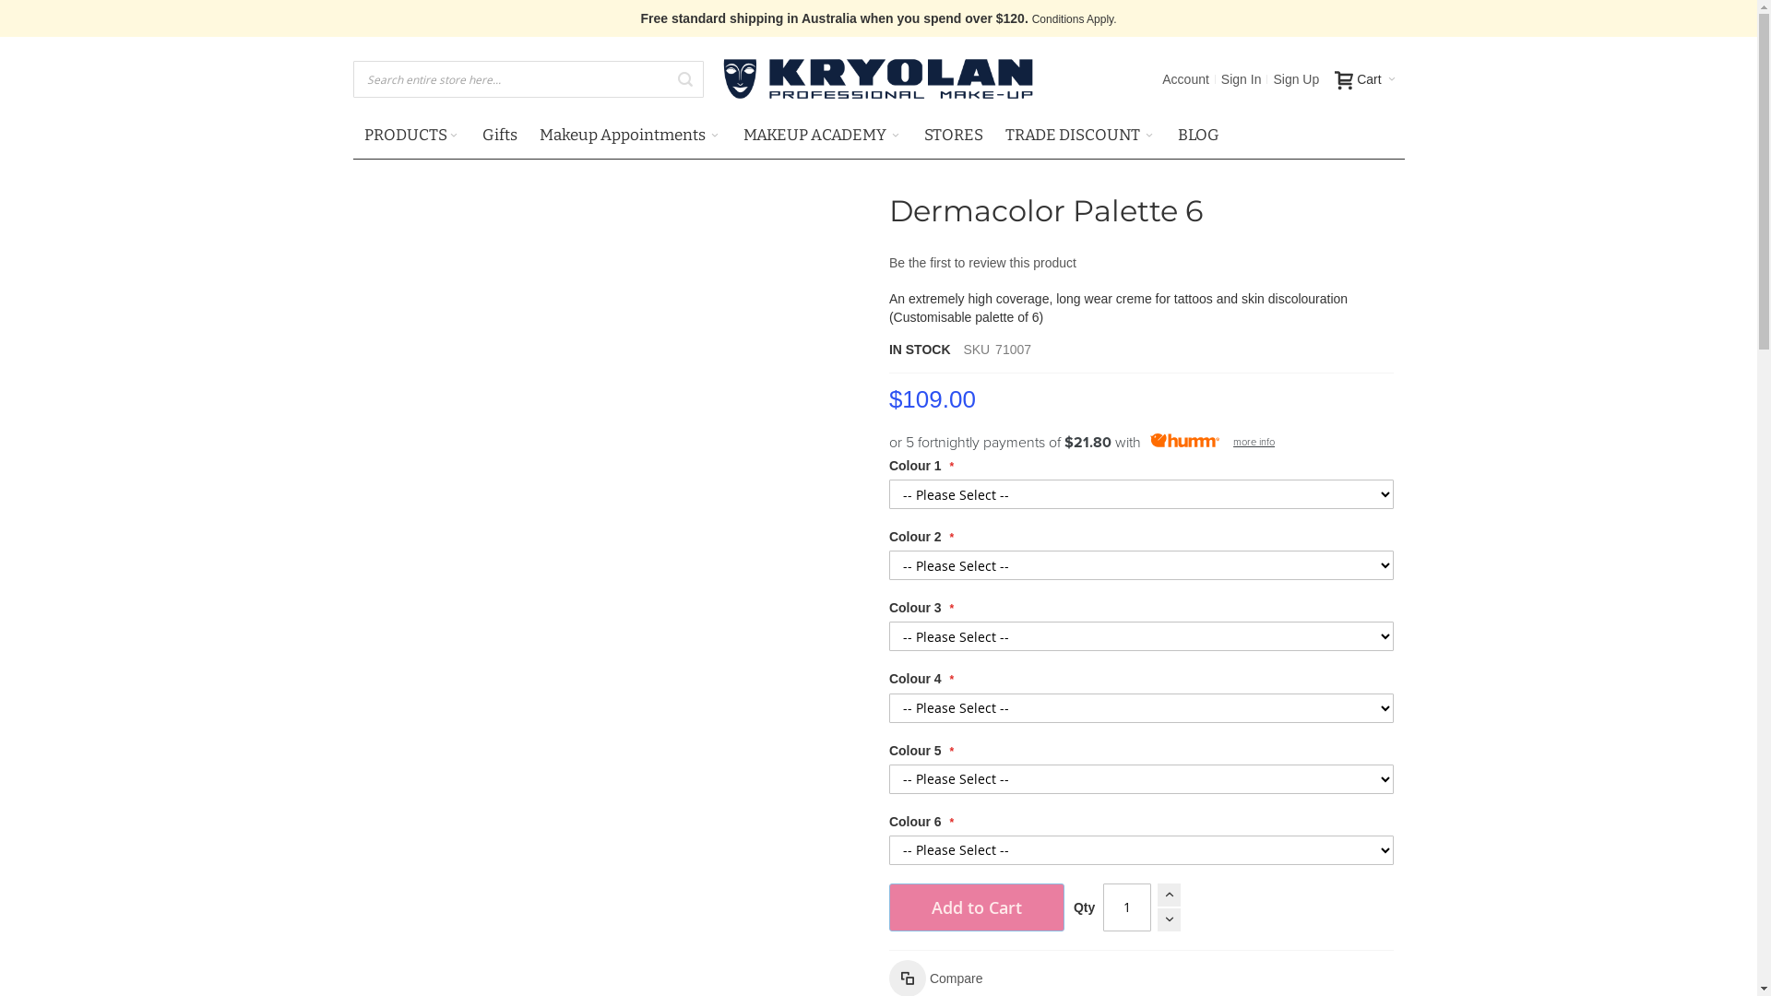 The width and height of the screenshot is (1771, 996). What do you see at coordinates (411, 136) in the screenshot?
I see `PRODUCTS` at bounding box center [411, 136].